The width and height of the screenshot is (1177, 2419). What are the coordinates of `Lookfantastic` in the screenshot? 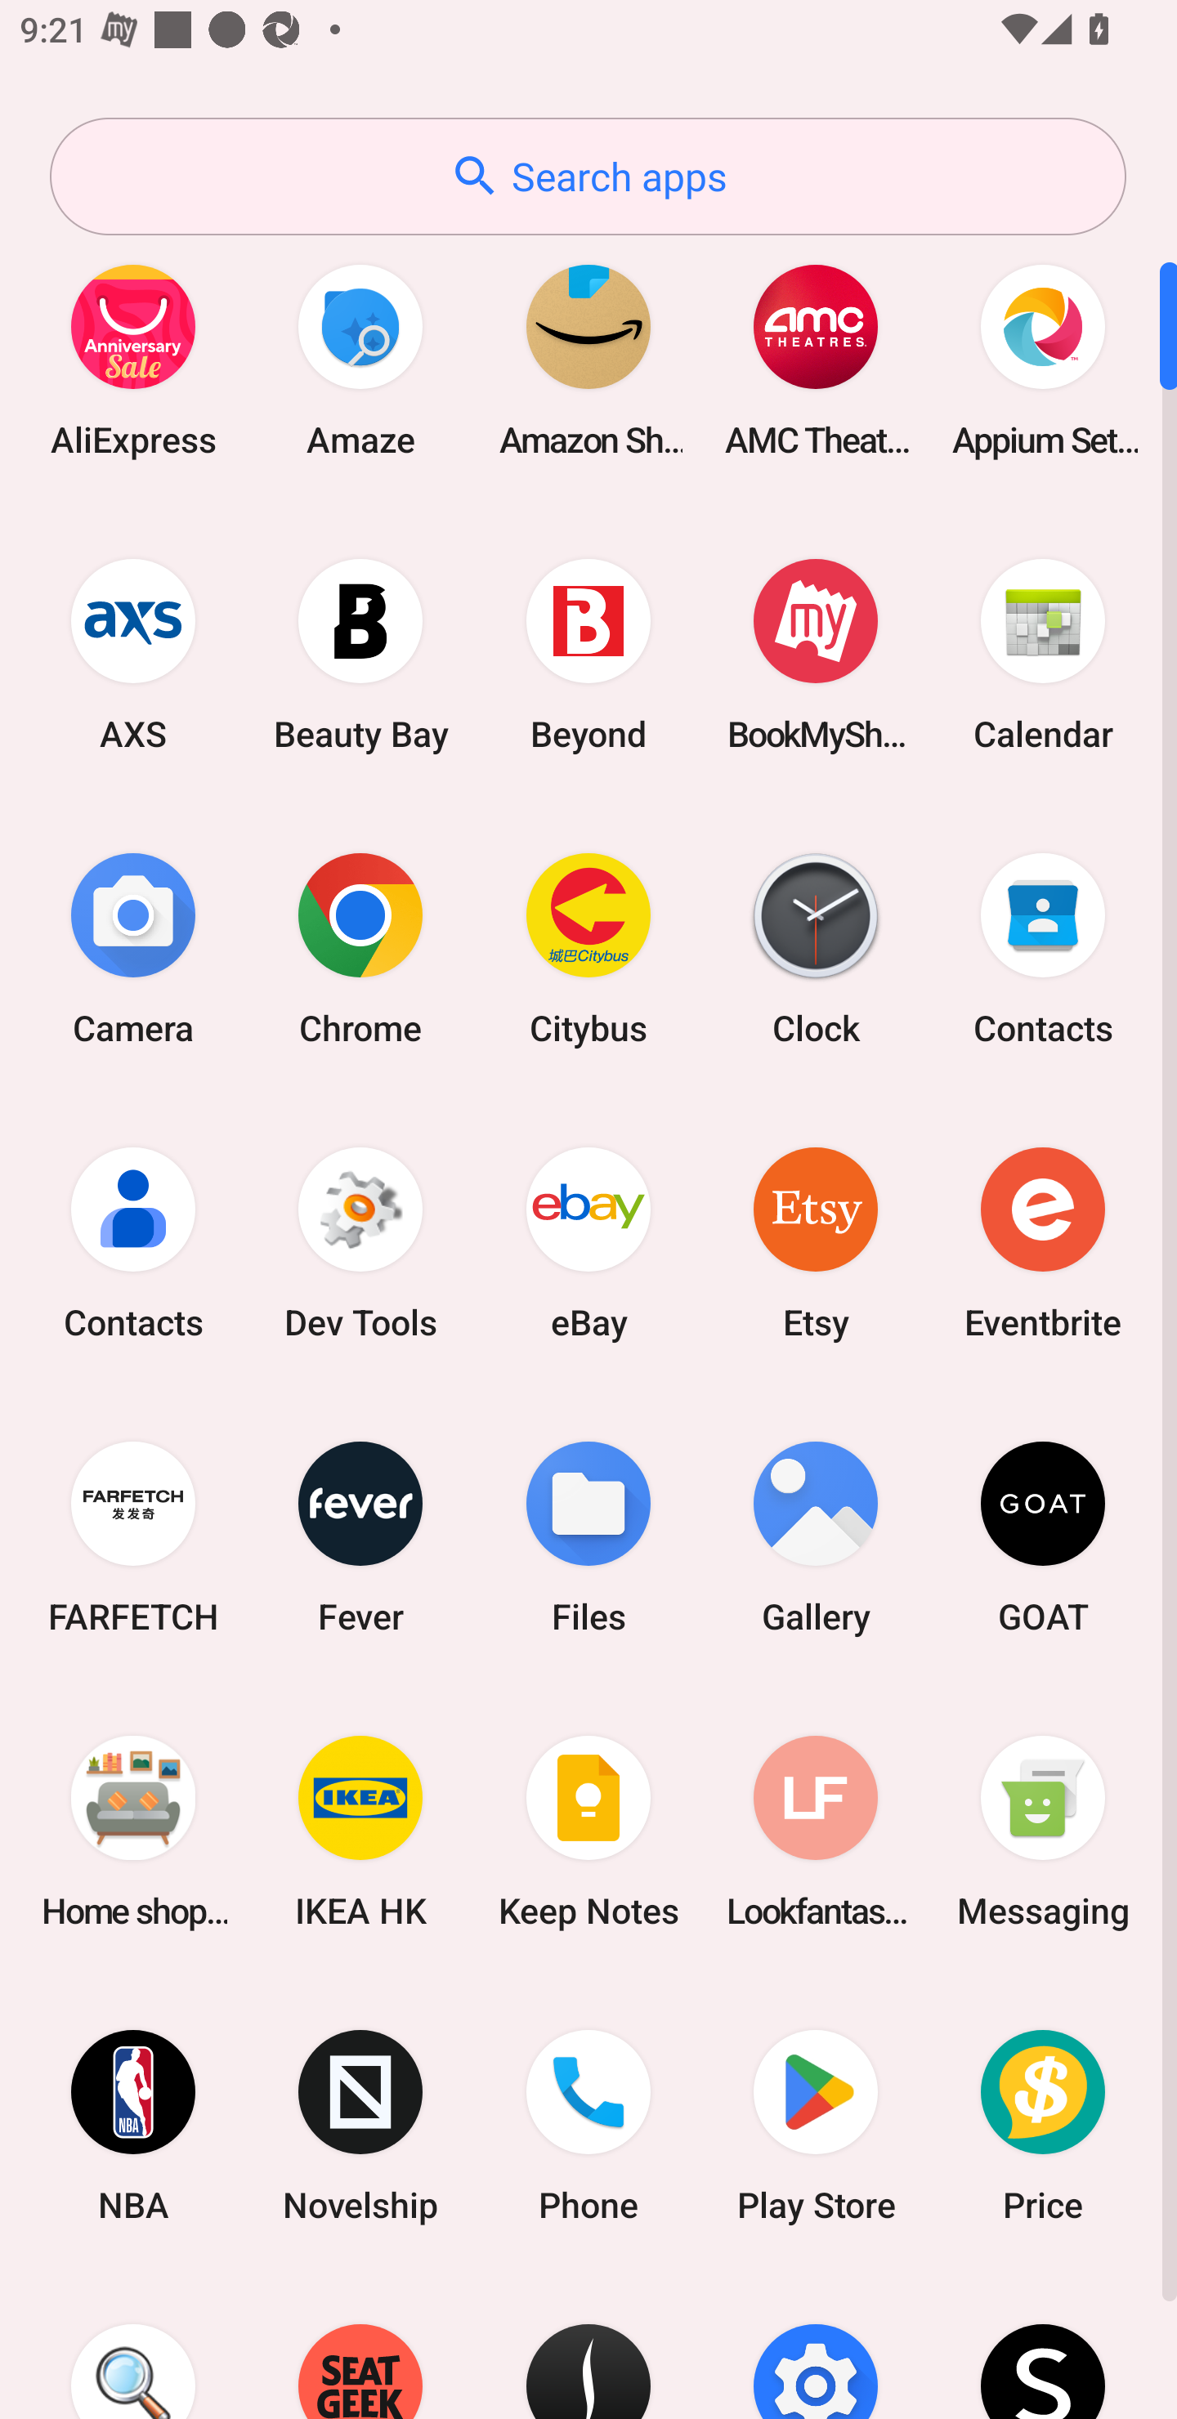 It's located at (816, 1831).